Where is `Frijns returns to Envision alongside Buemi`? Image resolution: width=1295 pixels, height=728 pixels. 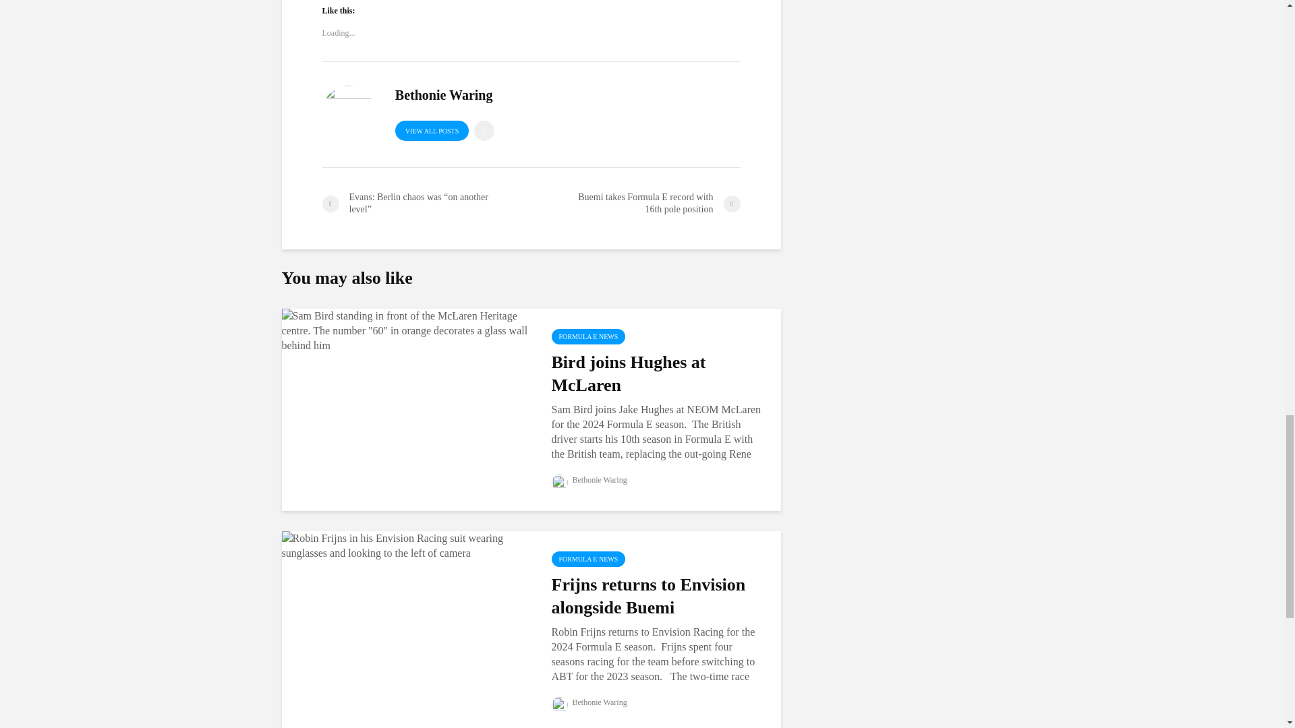
Frijns returns to Envision alongside Buemi is located at coordinates (406, 545).